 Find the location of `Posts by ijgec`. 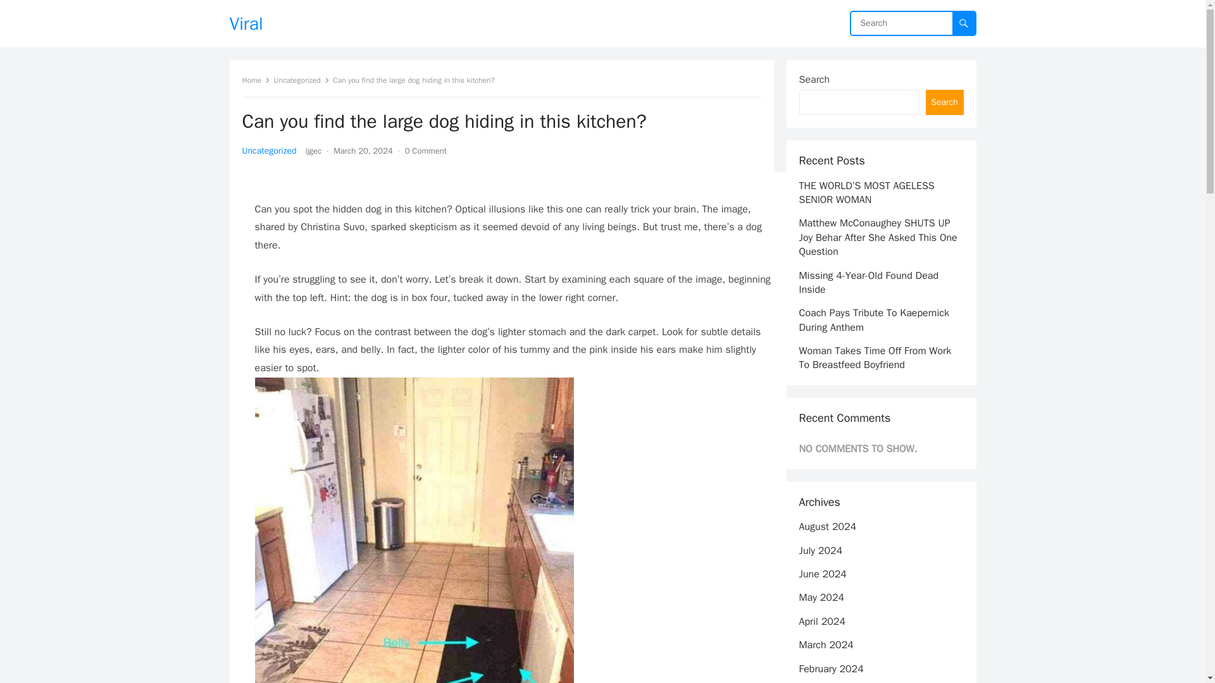

Posts by ijgec is located at coordinates (314, 151).